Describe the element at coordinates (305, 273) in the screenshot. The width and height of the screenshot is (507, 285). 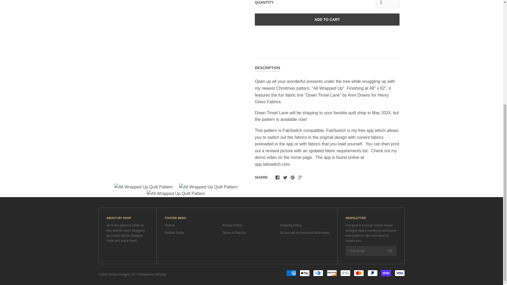
I see `Apple Pay` at that location.